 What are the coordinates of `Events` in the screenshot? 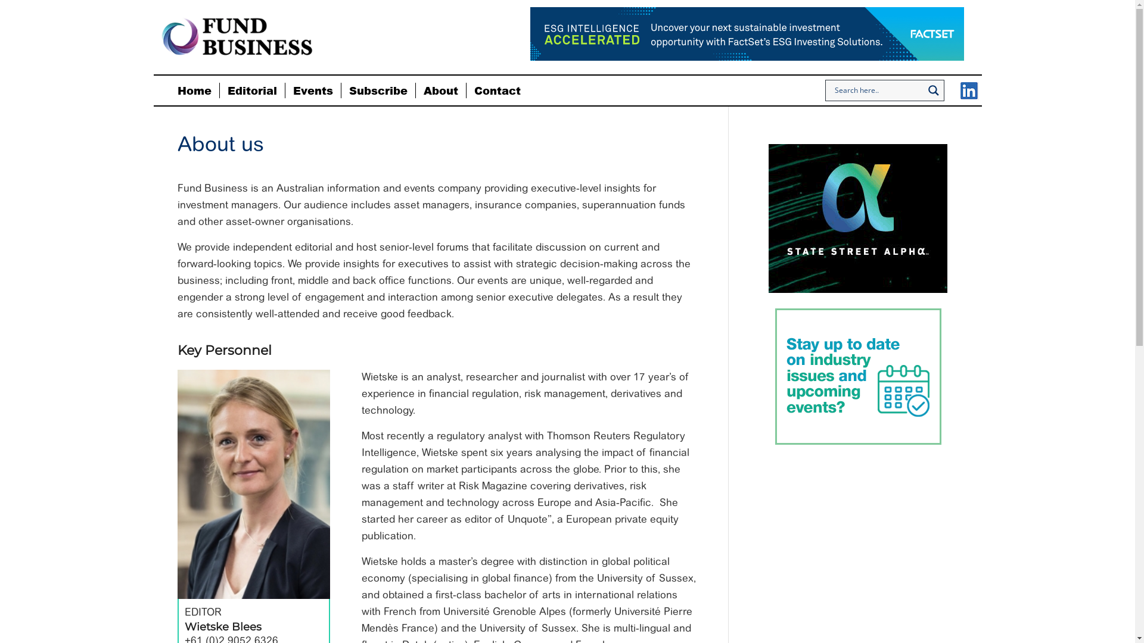 It's located at (313, 90).